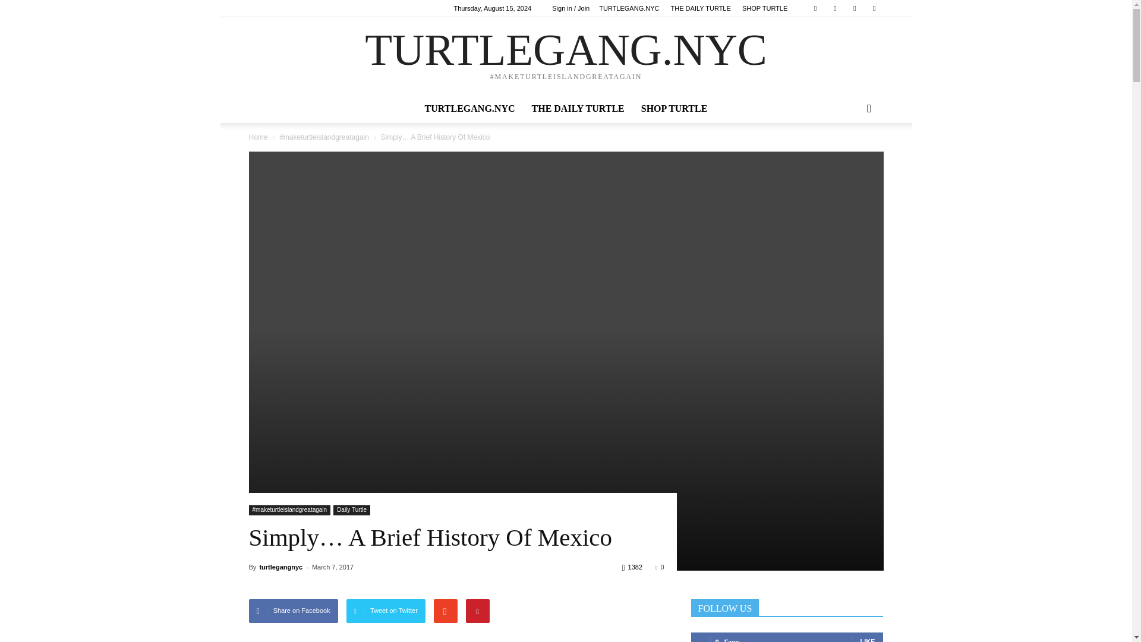 This screenshot has width=1141, height=642. What do you see at coordinates (674, 108) in the screenshot?
I see `SHOP TURTLE` at bounding box center [674, 108].